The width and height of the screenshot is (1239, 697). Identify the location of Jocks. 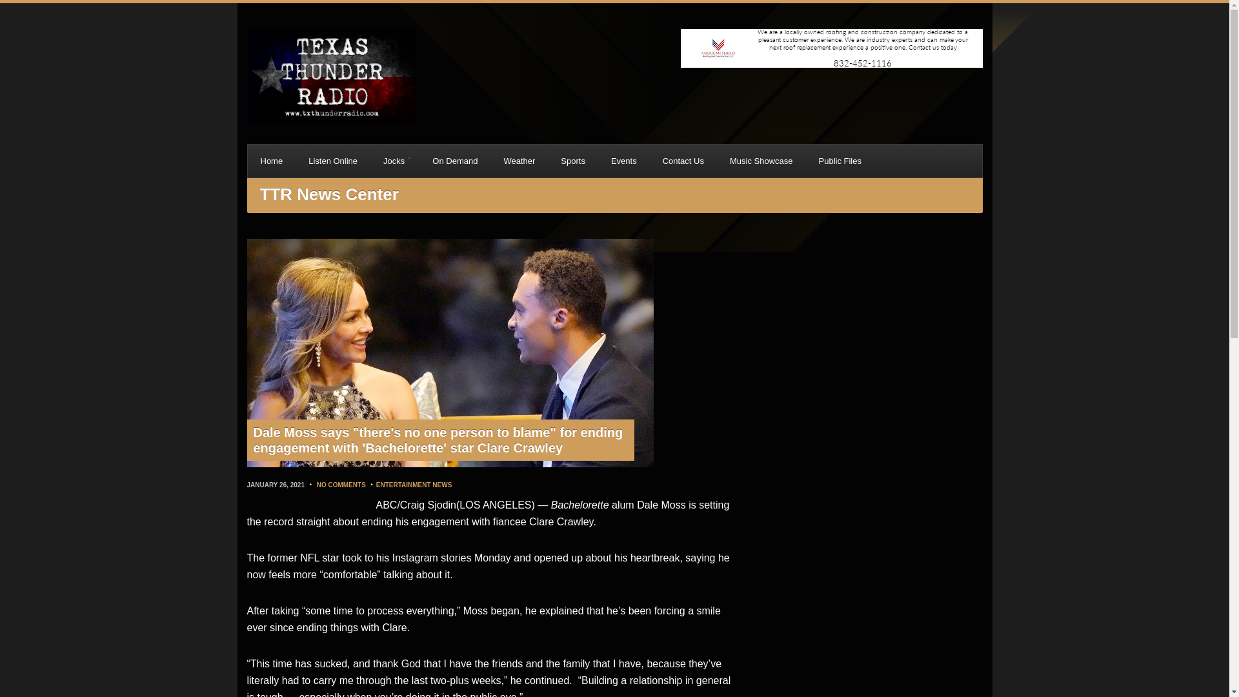
(395, 161).